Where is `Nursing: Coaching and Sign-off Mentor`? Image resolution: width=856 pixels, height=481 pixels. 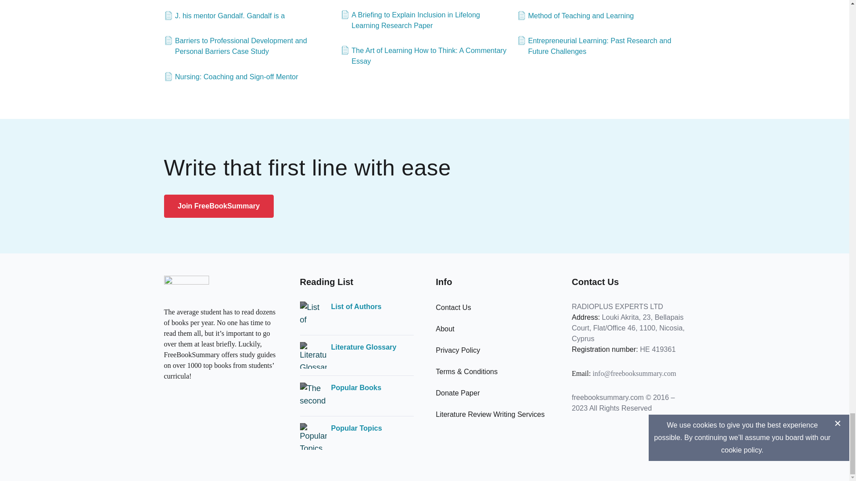 Nursing: Coaching and Sign-off Mentor is located at coordinates (231, 77).